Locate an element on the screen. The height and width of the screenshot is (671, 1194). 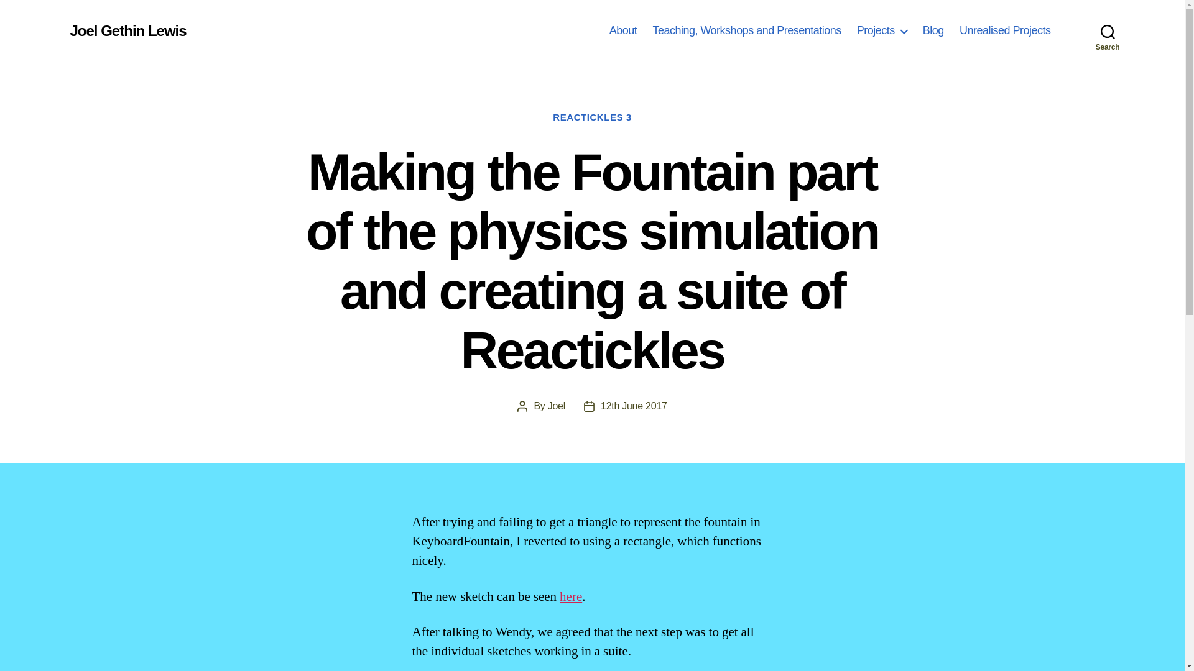
Blog is located at coordinates (933, 30).